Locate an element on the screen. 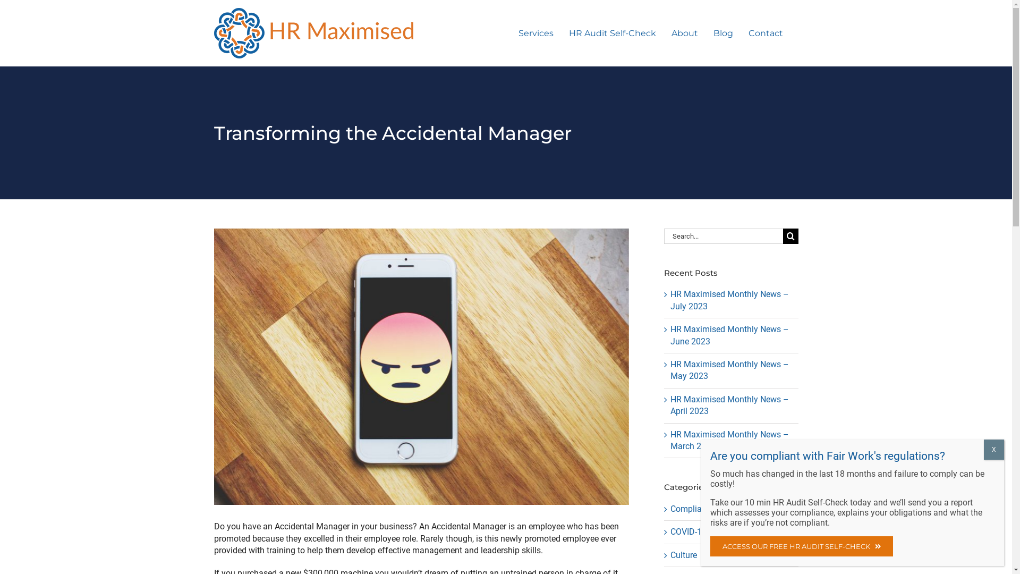  Services is located at coordinates (536, 33).